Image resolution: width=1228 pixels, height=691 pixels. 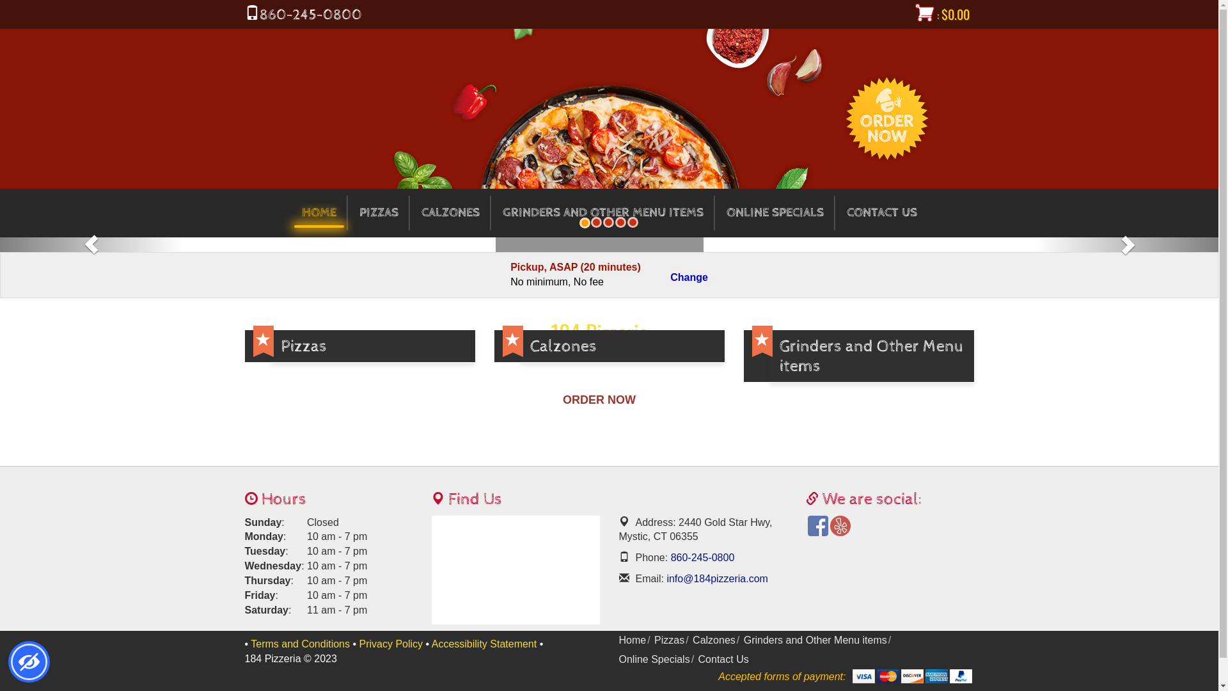 I want to click on Home, so click(x=633, y=640).